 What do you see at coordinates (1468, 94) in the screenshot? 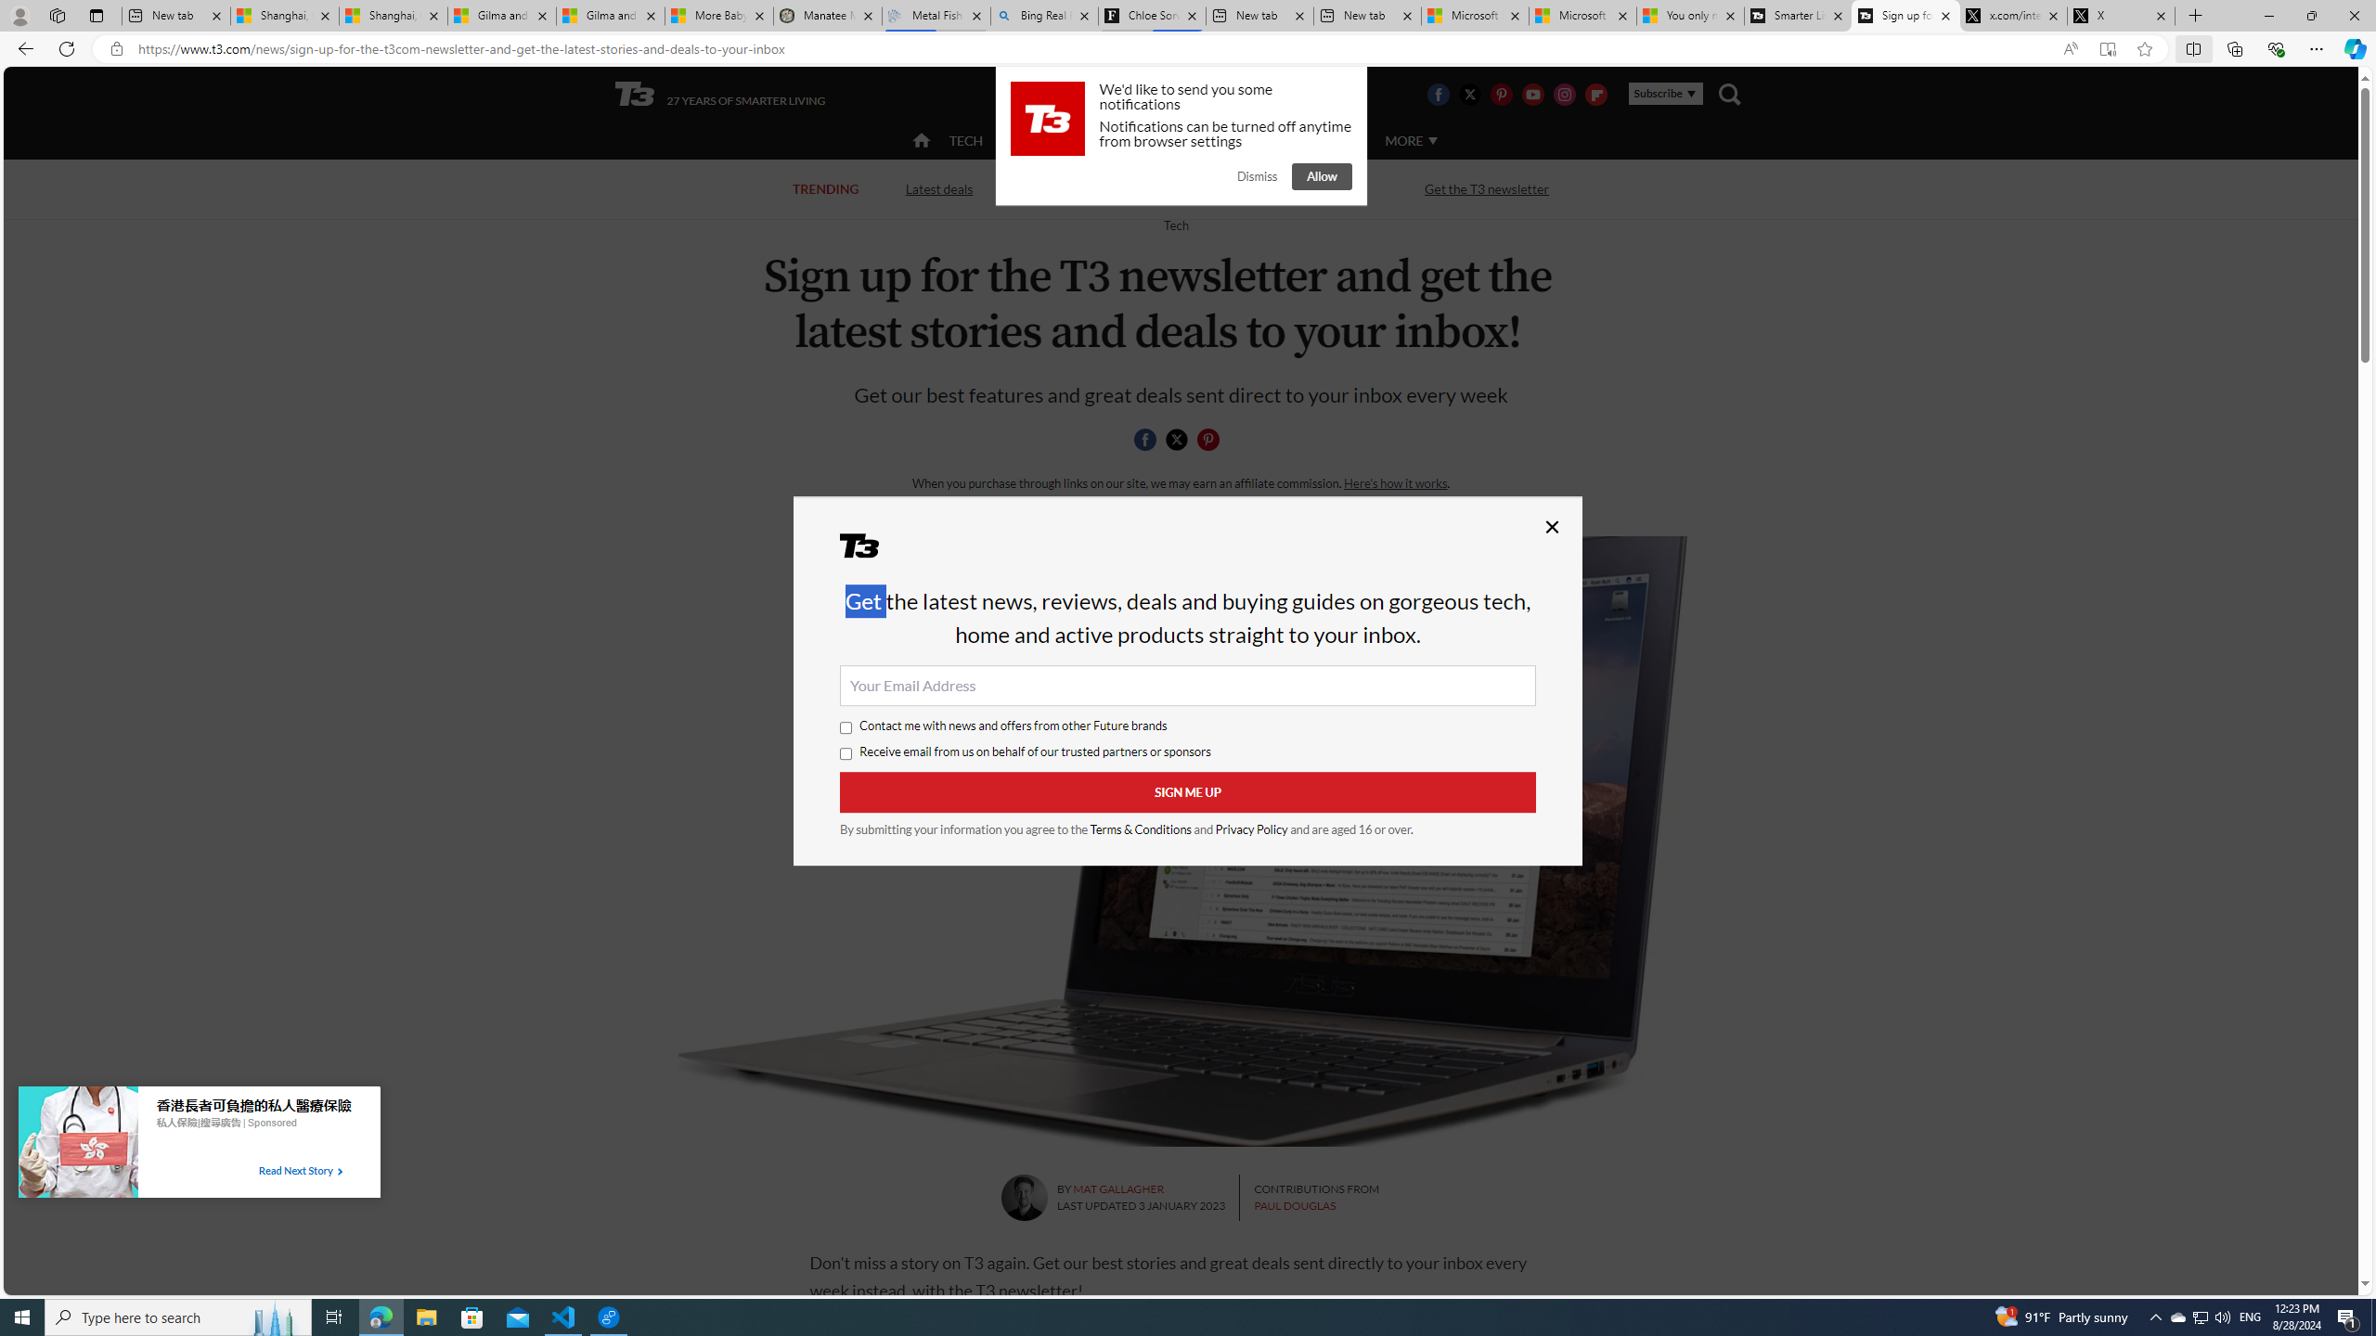
I see `Visit us on Twitter` at bounding box center [1468, 94].